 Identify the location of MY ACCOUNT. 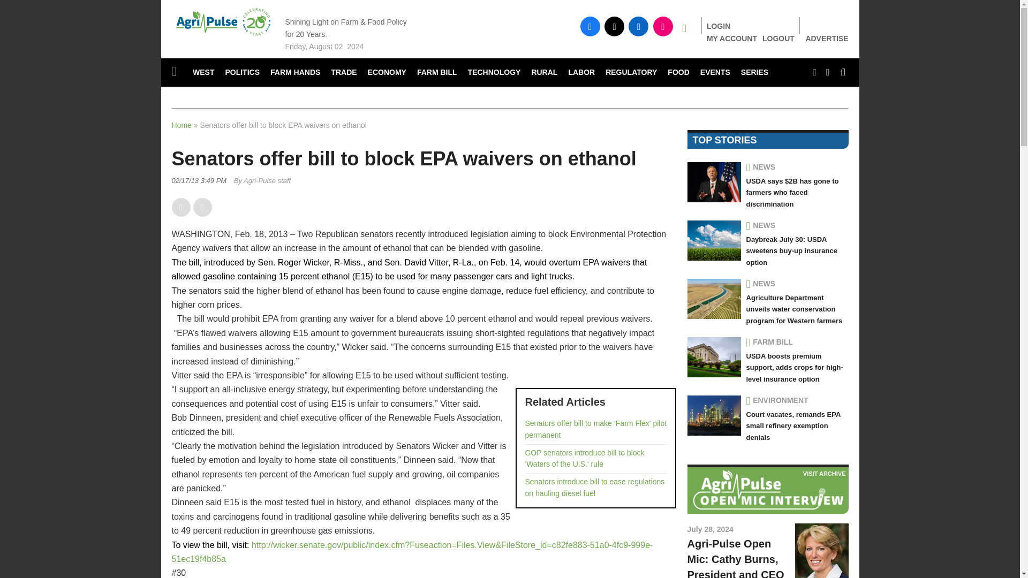
(731, 38).